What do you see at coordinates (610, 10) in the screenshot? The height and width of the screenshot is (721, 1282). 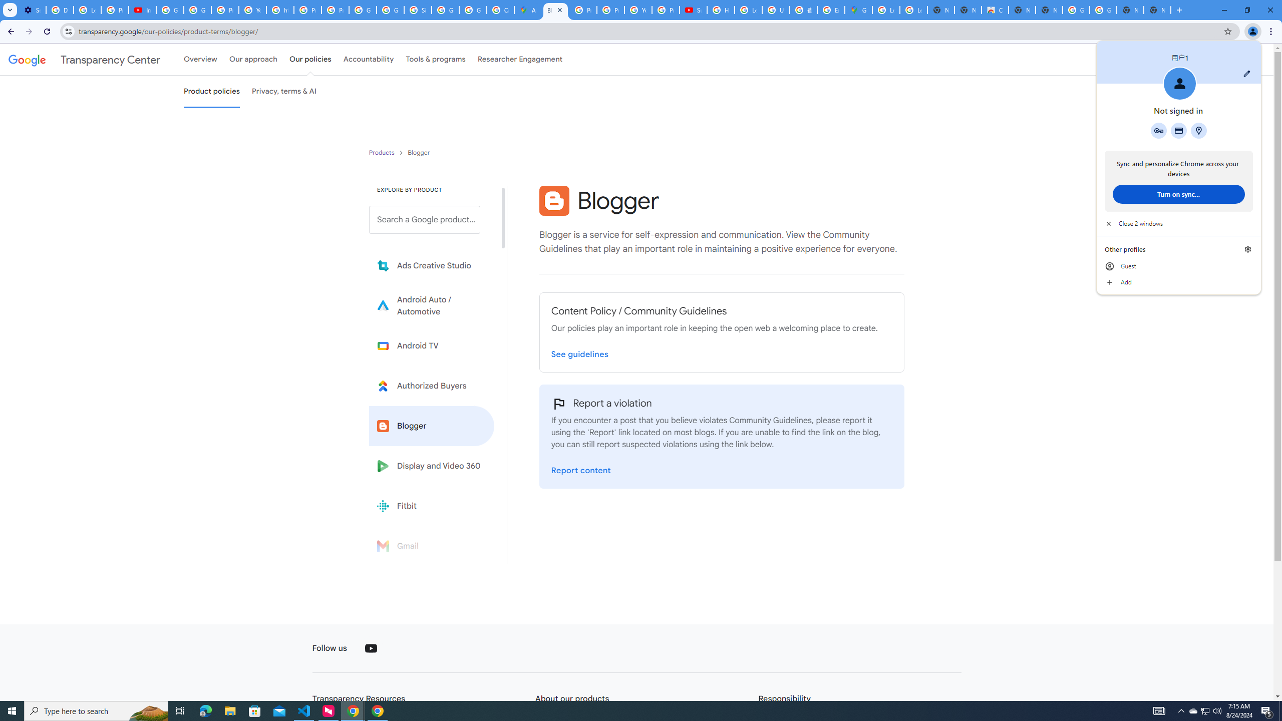 I see `Learn more about Android TV` at bounding box center [610, 10].